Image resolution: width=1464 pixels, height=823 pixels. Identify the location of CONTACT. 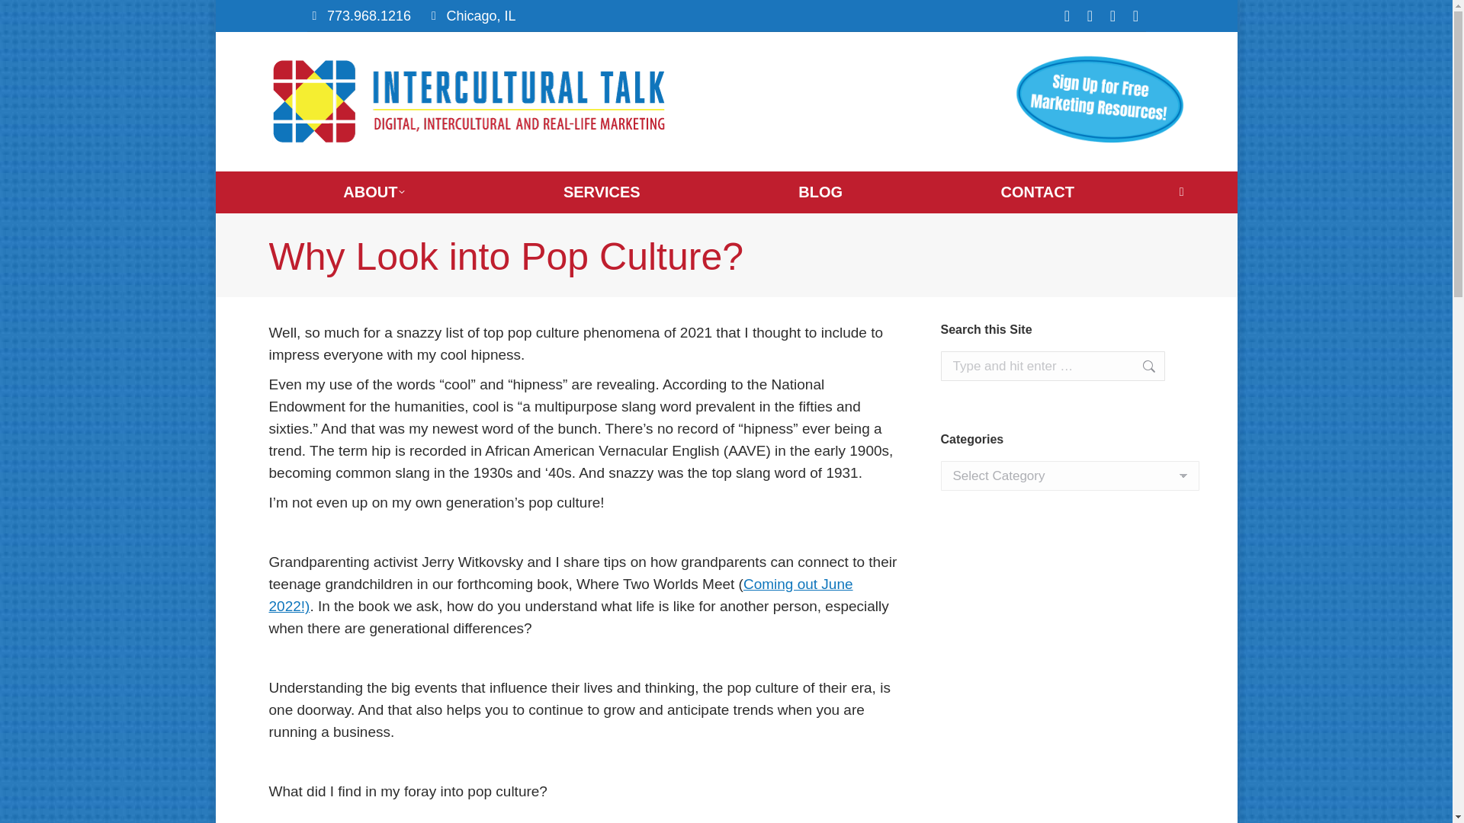
(1038, 191).